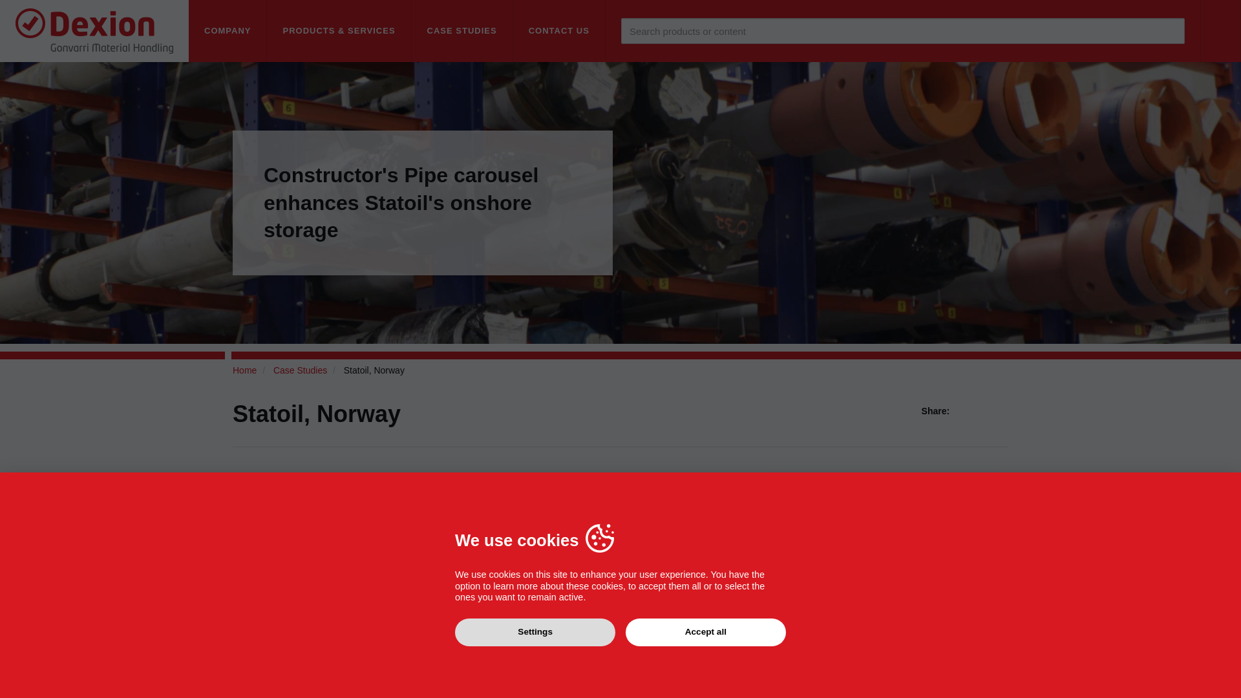  What do you see at coordinates (463, 31) in the screenshot?
I see `Case studies` at bounding box center [463, 31].